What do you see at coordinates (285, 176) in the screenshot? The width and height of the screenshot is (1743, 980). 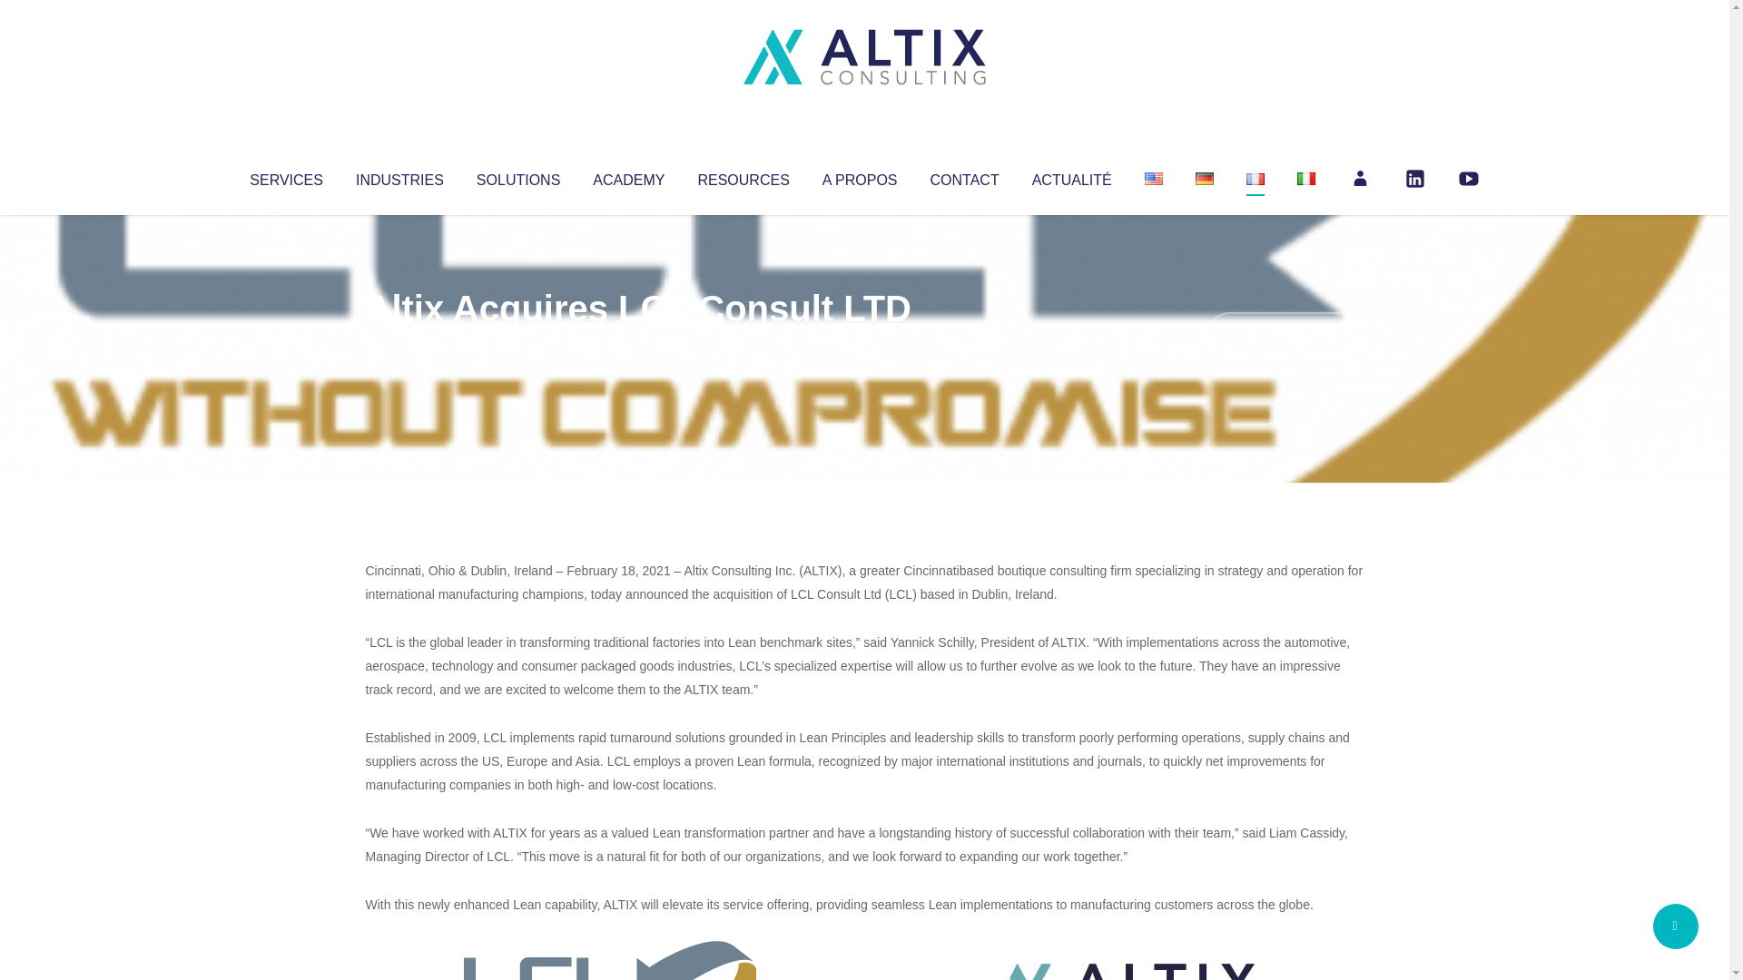 I see `SERVICES` at bounding box center [285, 176].